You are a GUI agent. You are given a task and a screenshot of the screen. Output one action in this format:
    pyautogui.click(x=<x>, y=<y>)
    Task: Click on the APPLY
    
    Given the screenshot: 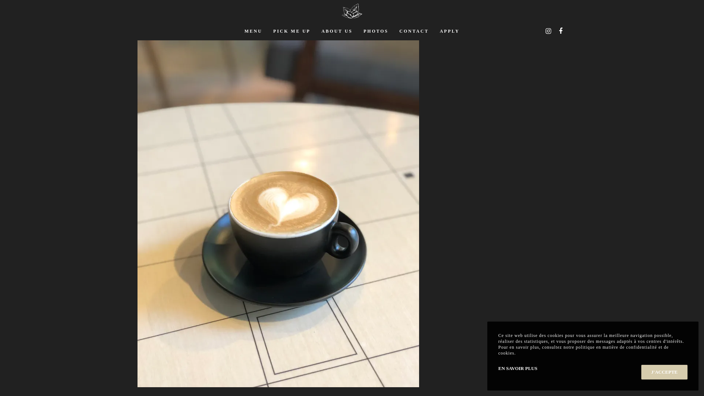 What is the action you would take?
    pyautogui.click(x=450, y=31)
    